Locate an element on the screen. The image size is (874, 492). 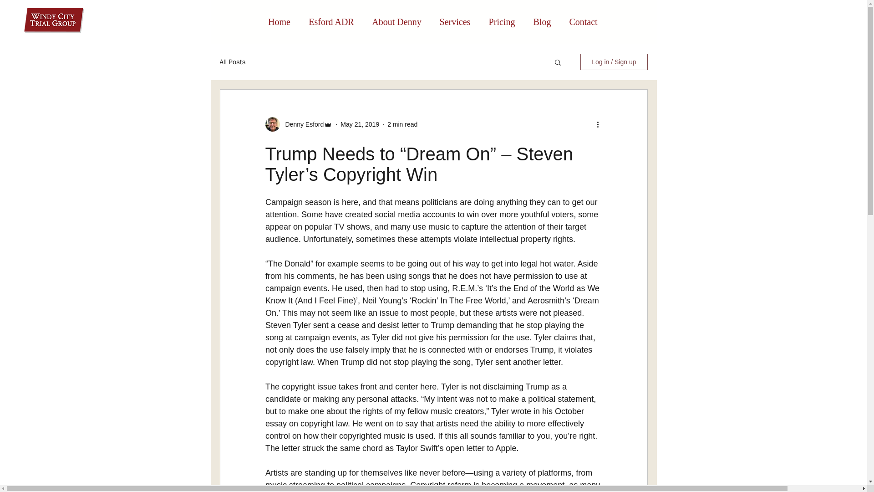
Contact is located at coordinates (583, 22).